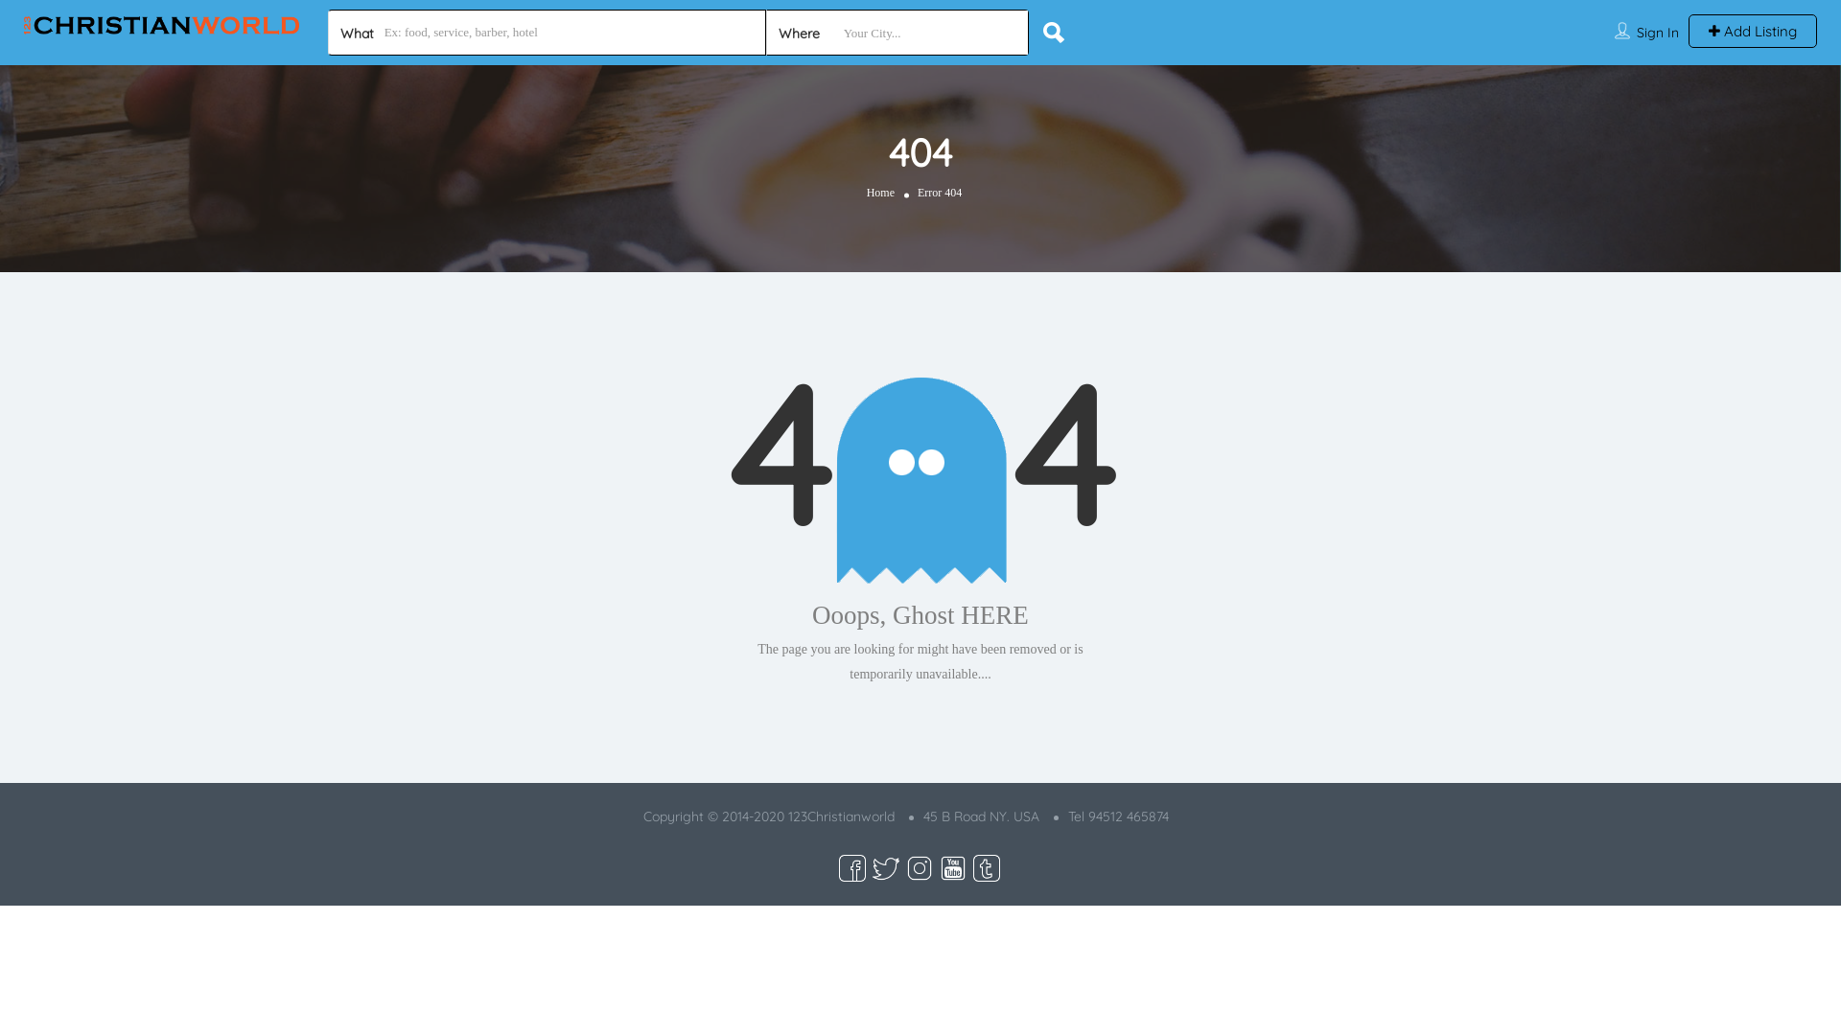 This screenshot has height=1035, width=1841. I want to click on Add Listing, so click(1753, 31).